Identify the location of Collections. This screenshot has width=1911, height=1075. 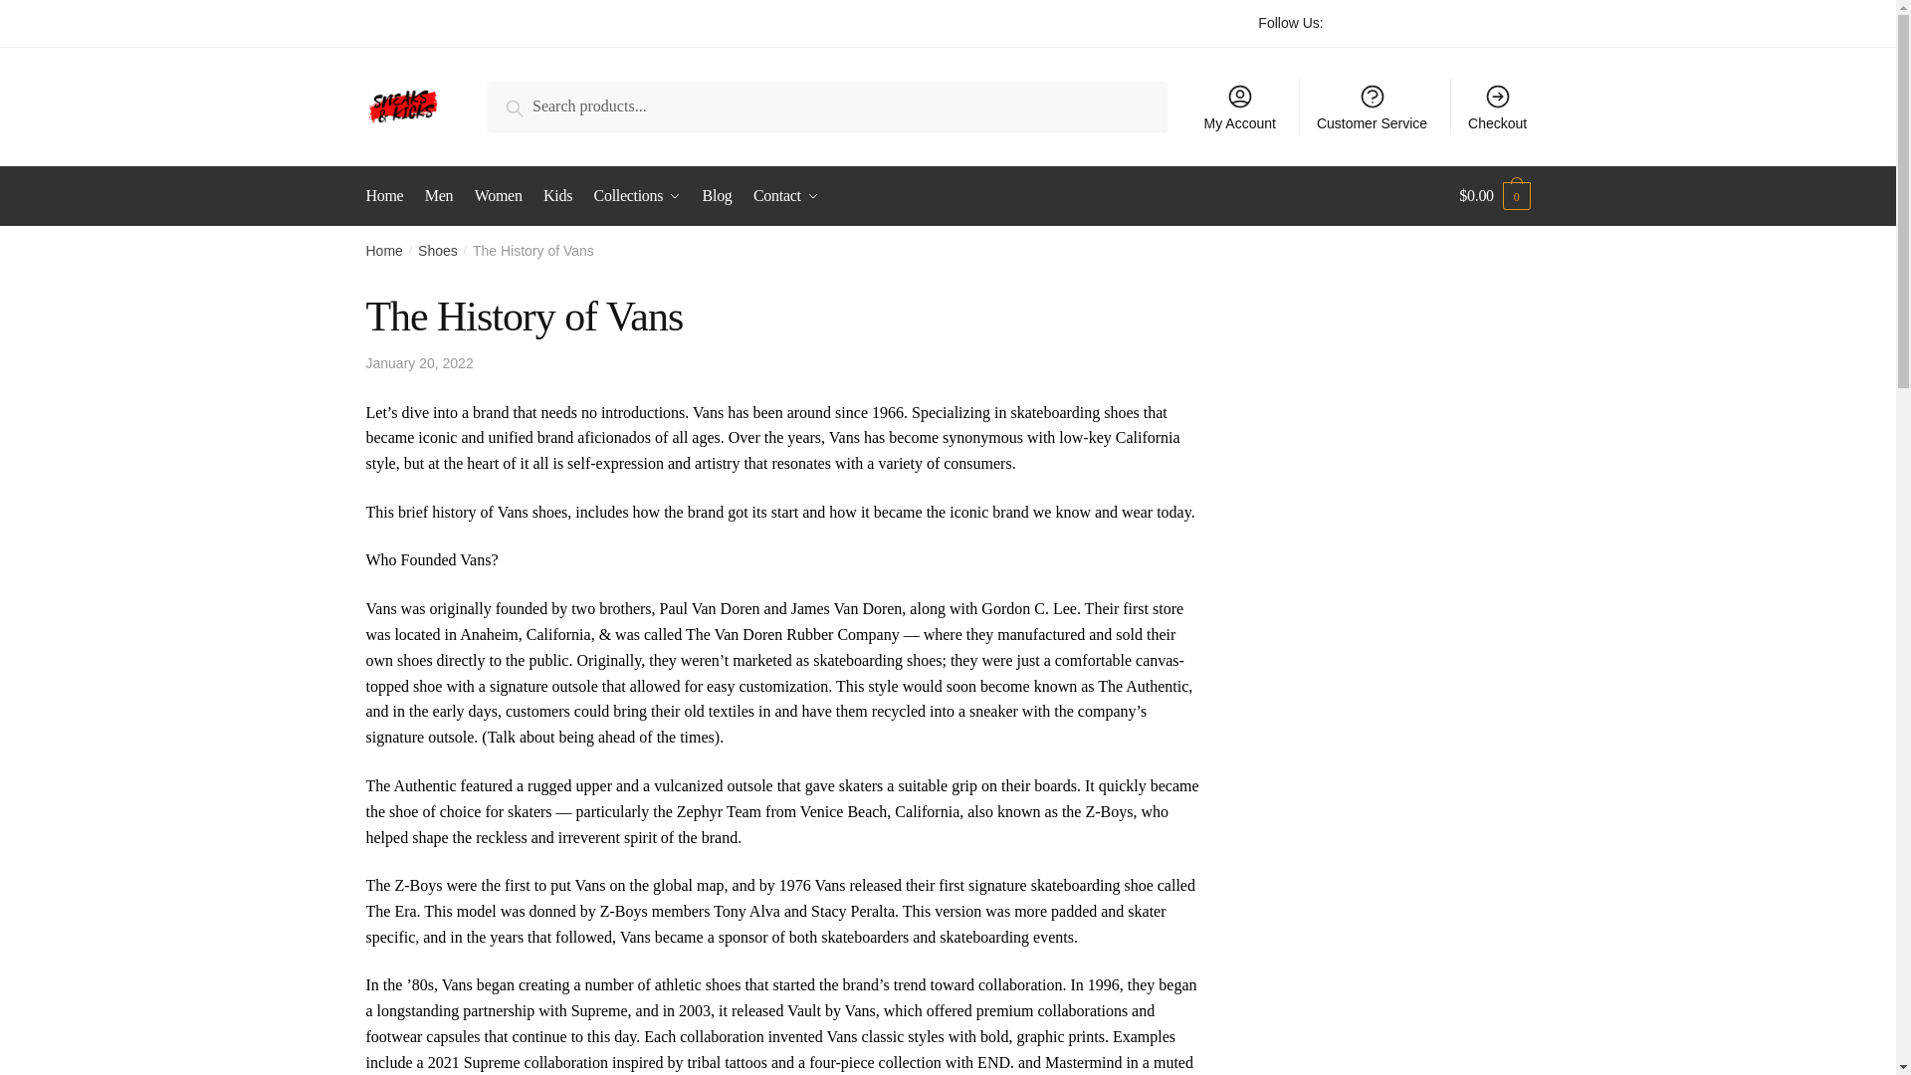
(638, 195).